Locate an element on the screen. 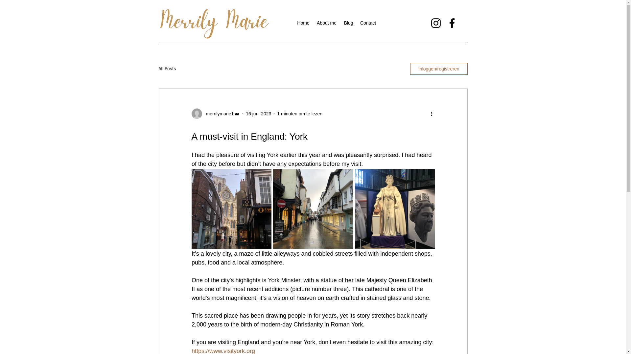  All Posts is located at coordinates (167, 69).